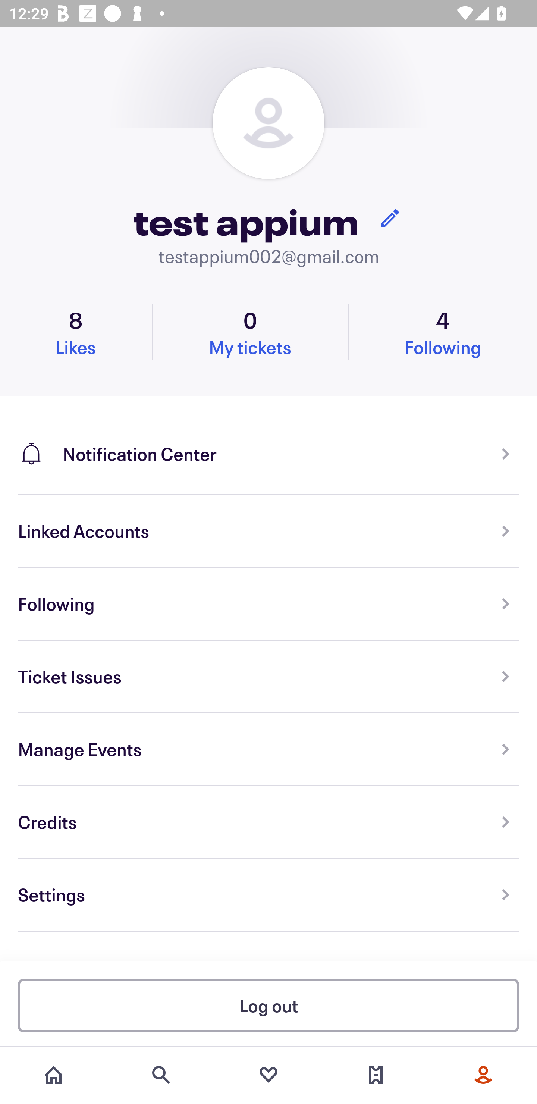  What do you see at coordinates (483, 1075) in the screenshot?
I see `More` at bounding box center [483, 1075].